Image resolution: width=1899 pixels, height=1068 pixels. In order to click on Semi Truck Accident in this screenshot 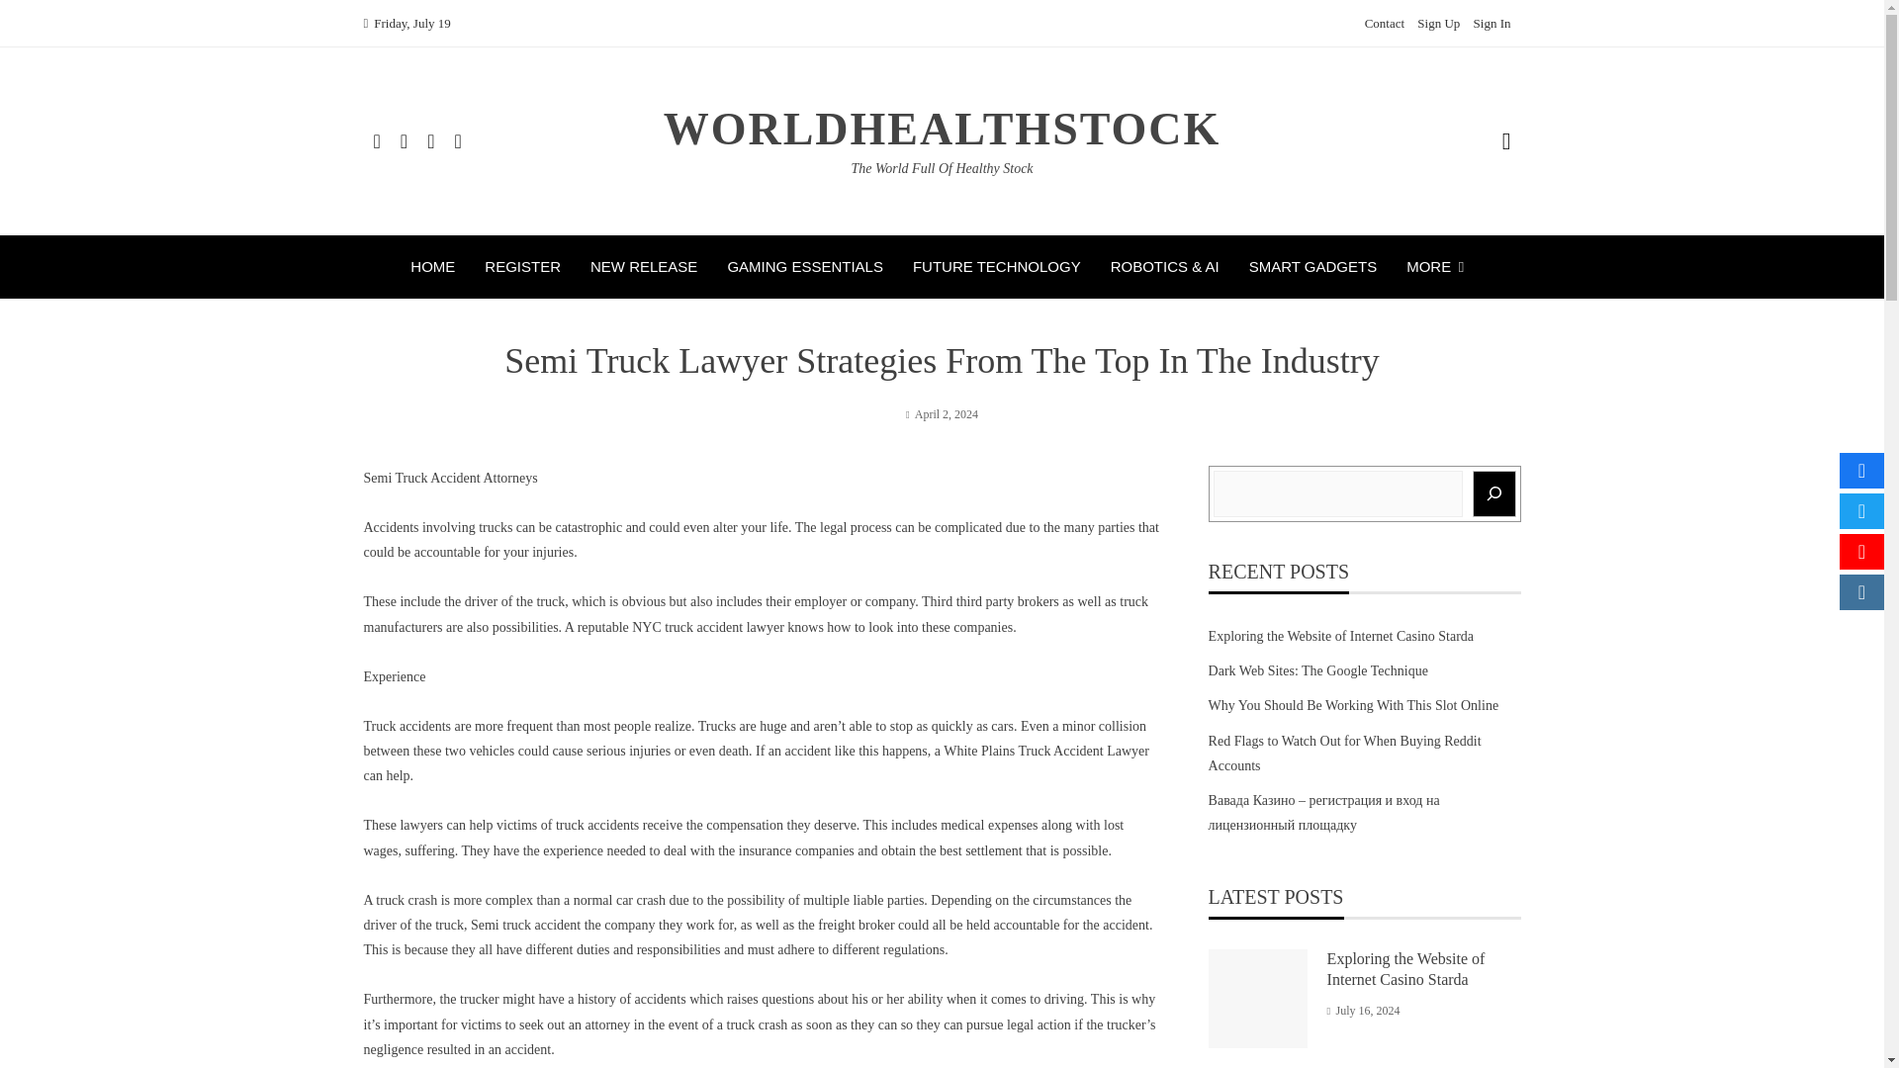, I will do `click(421, 479)`.